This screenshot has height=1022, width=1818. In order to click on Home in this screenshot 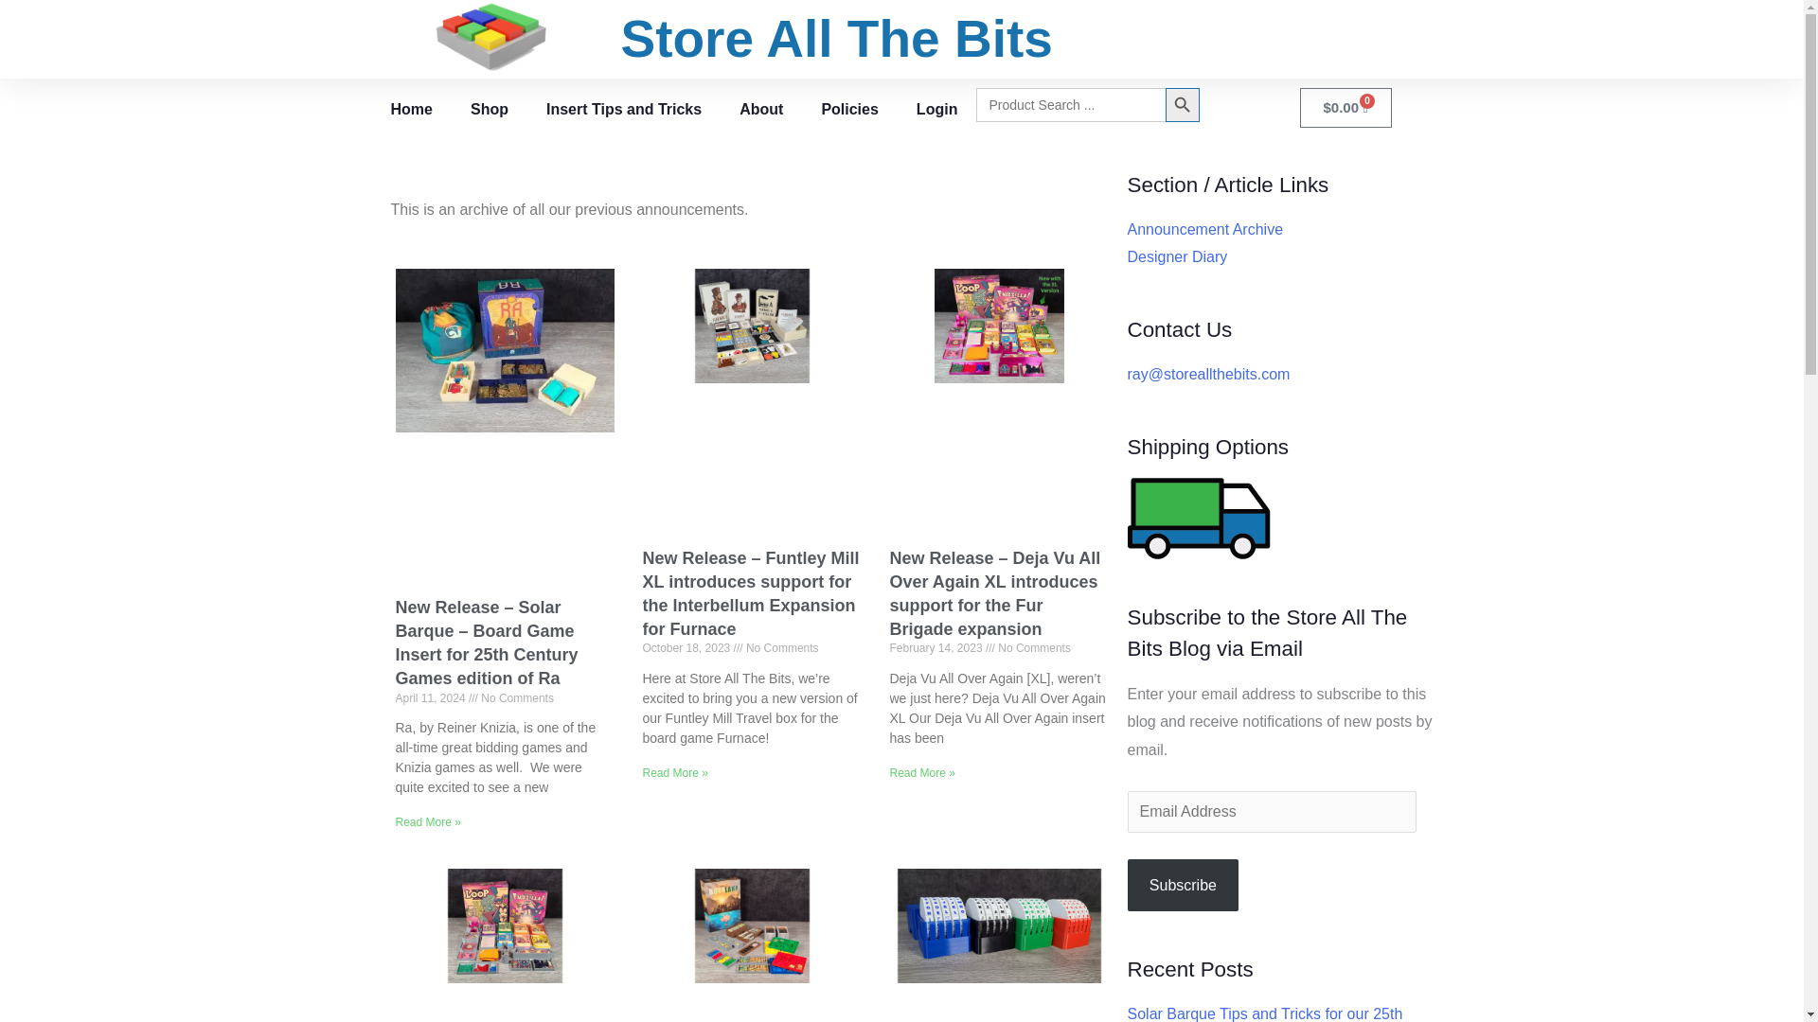, I will do `click(411, 108)`.